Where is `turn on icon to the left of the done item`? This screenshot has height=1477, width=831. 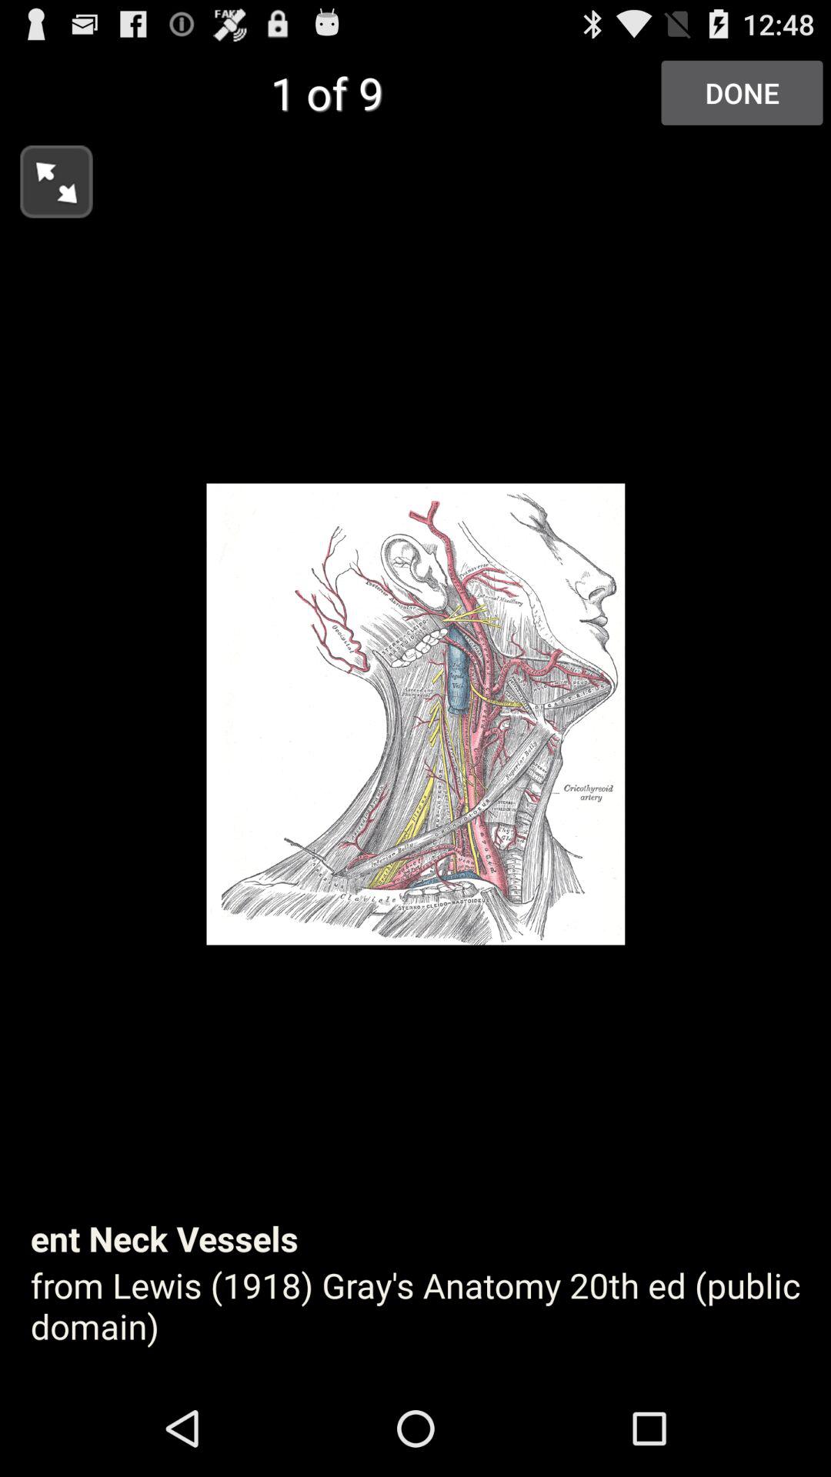 turn on icon to the left of the done item is located at coordinates (46, 177).